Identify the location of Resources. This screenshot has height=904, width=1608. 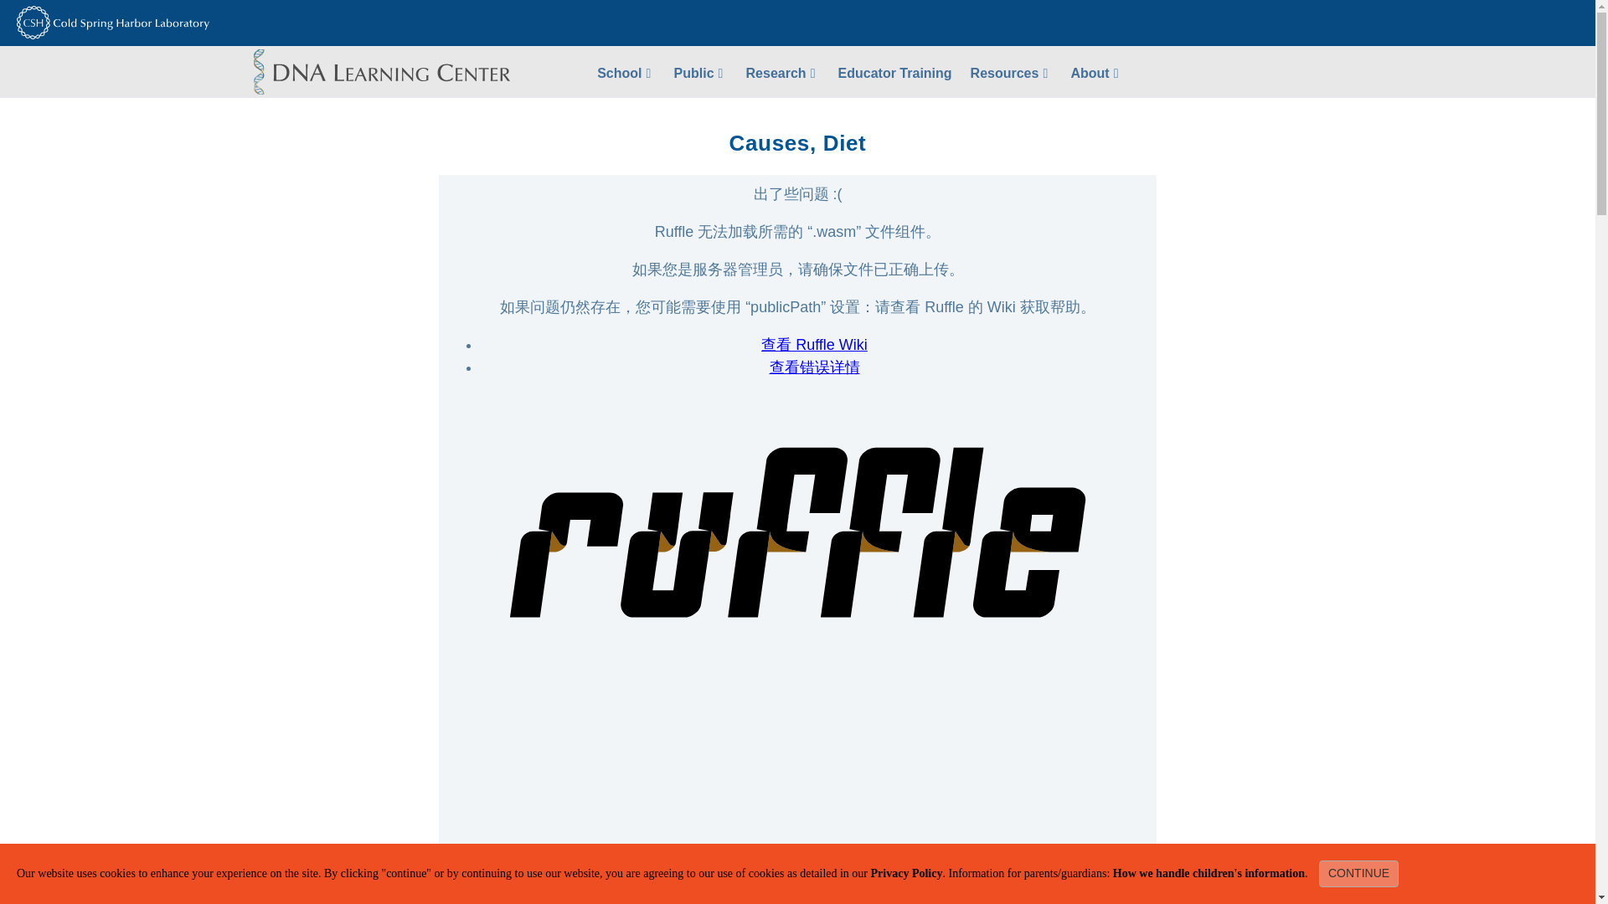
(1012, 72).